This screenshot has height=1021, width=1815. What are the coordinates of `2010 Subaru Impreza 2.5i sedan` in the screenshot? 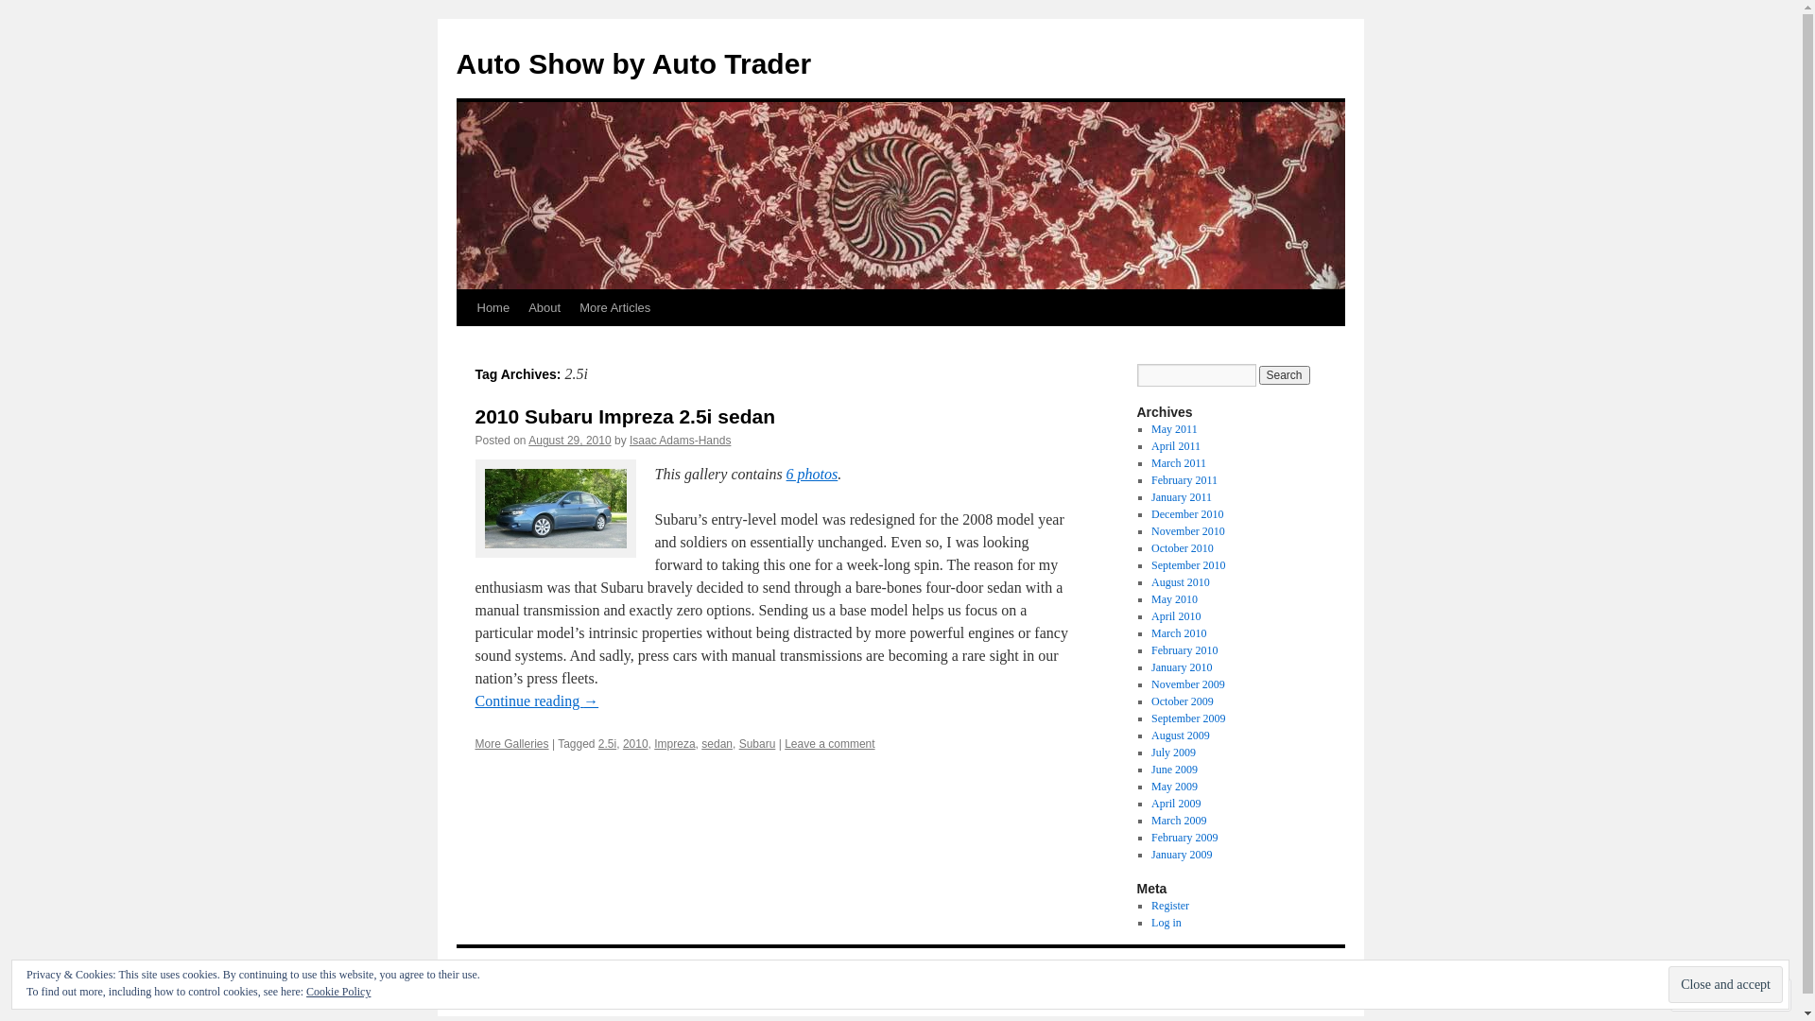 It's located at (624, 416).